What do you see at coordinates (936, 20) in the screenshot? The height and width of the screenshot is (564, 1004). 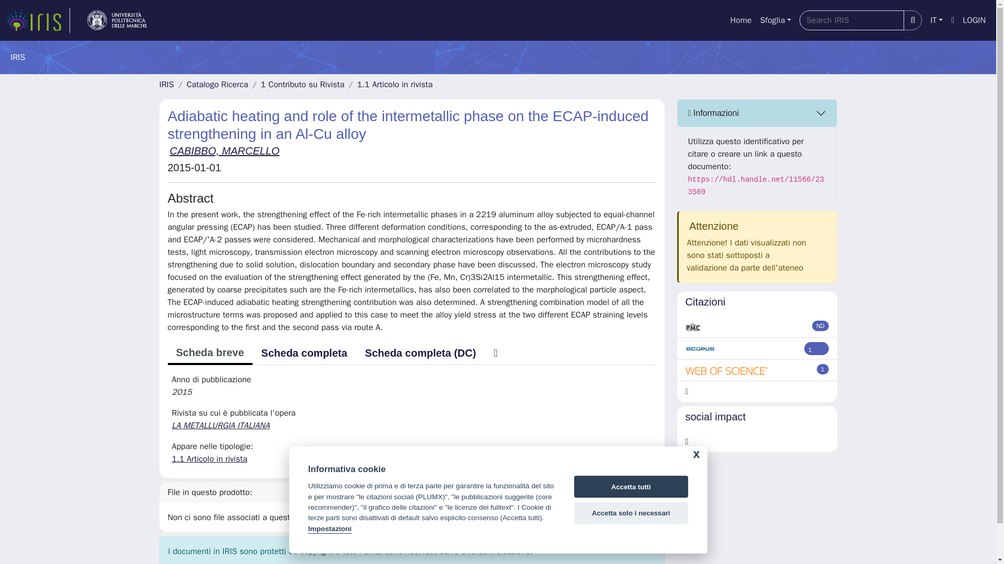 I see `IT` at bounding box center [936, 20].